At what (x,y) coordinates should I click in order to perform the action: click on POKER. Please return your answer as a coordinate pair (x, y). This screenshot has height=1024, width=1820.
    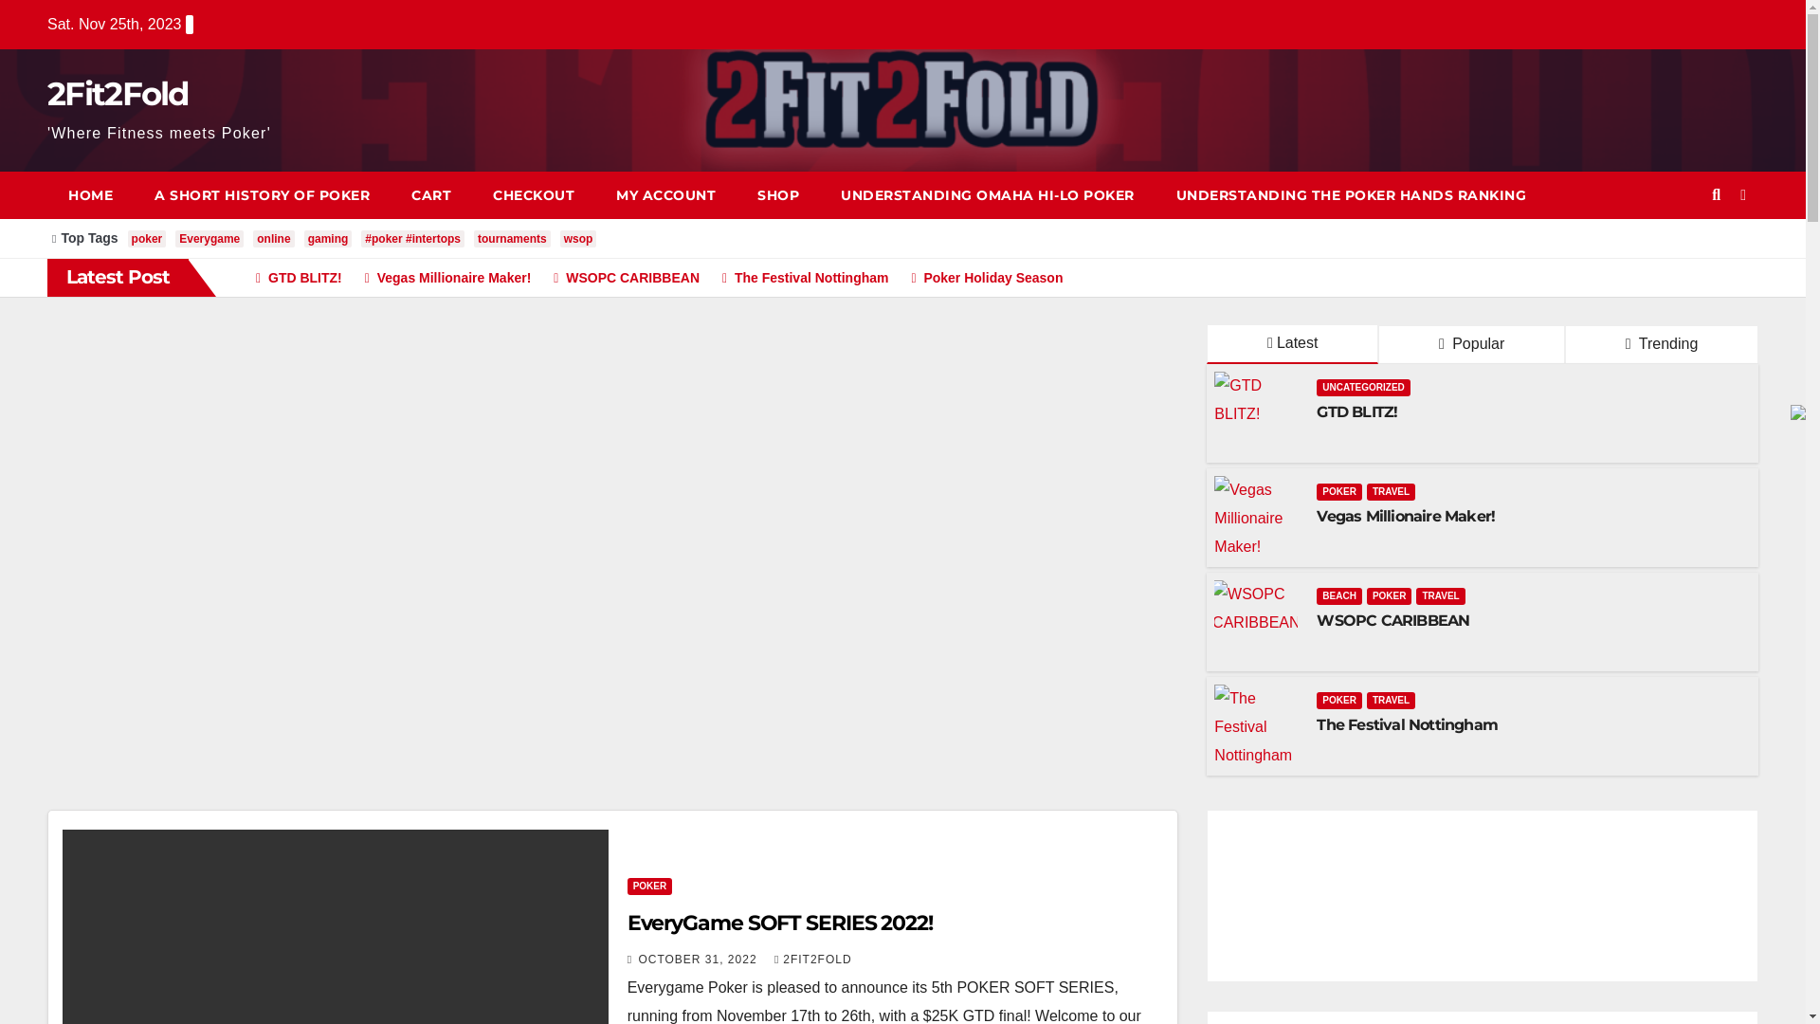
    Looking at the image, I should click on (1339, 492).